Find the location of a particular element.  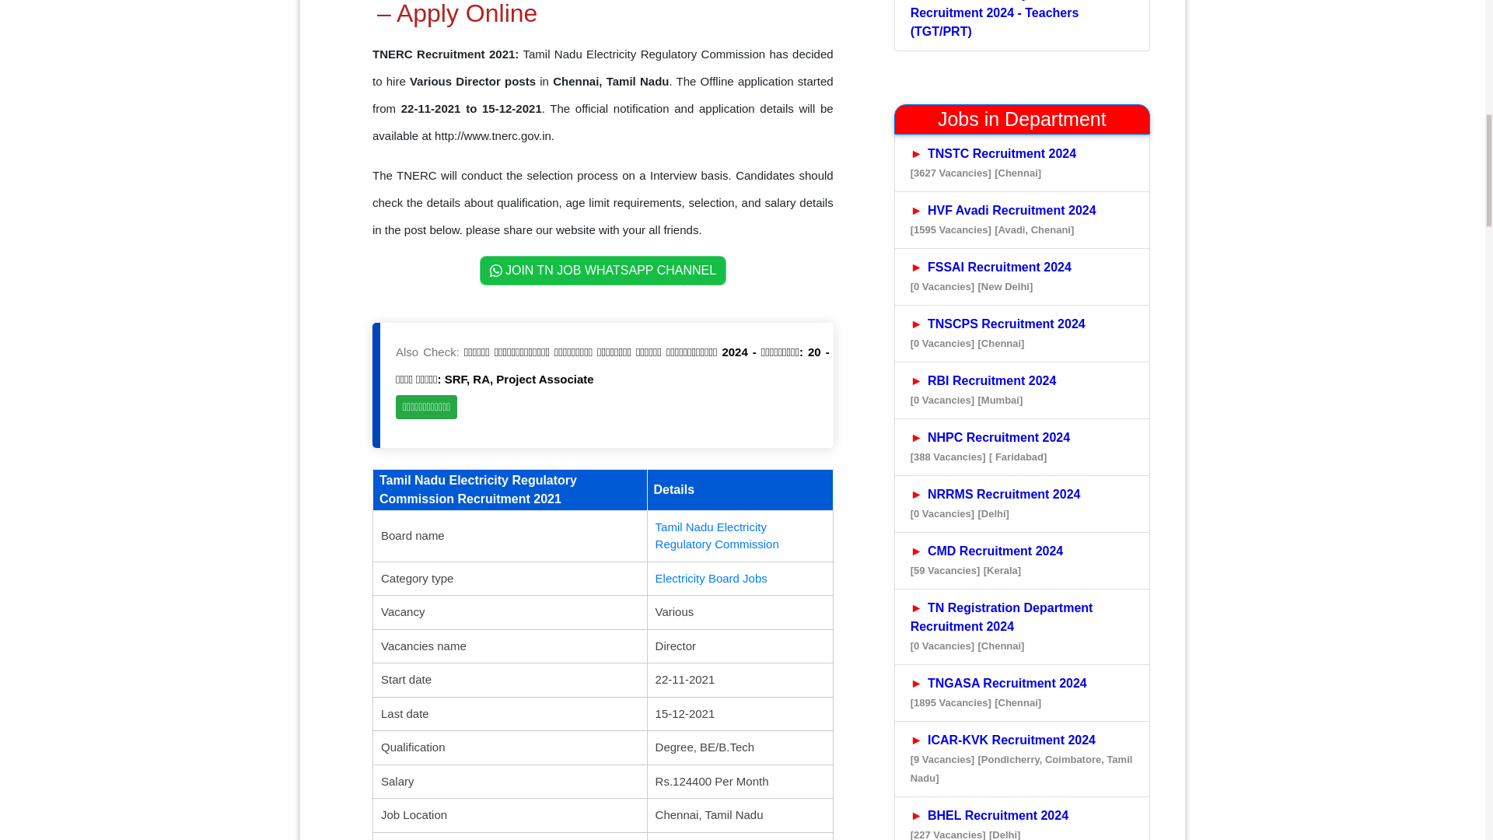

Tamil Nadu Electricity Regulatory Commission is located at coordinates (717, 535).